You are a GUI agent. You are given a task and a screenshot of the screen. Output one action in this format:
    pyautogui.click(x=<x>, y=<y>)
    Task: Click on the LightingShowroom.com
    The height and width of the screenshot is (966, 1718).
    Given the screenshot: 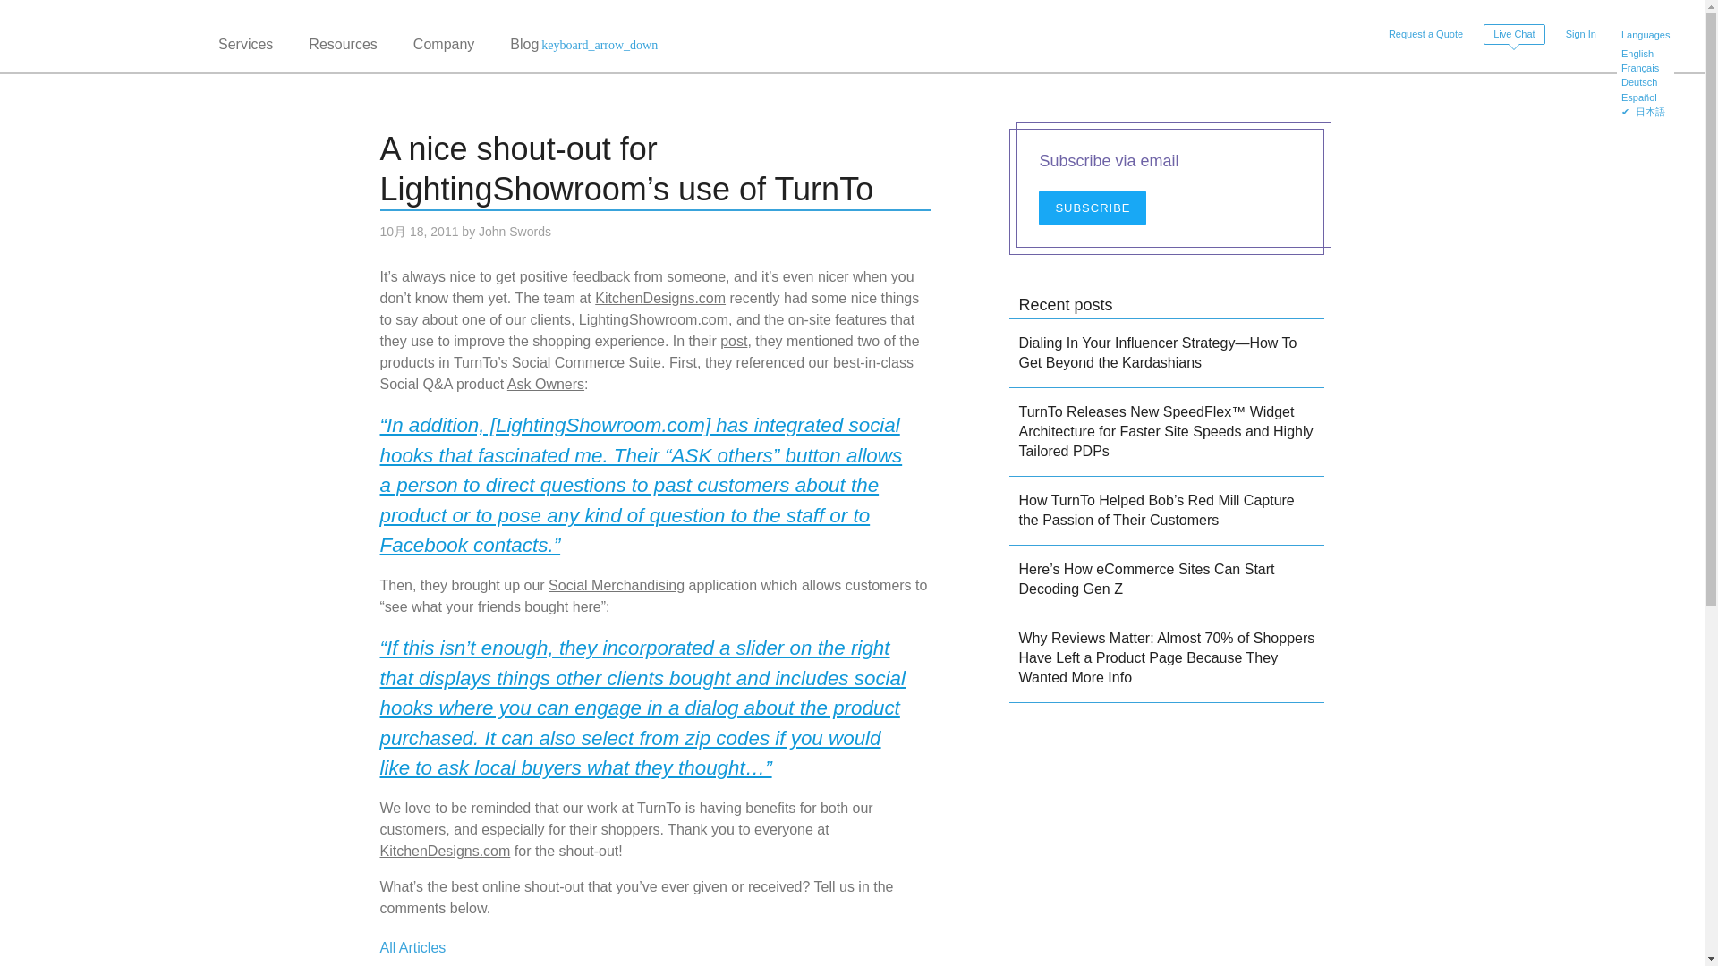 What is the action you would take?
    pyautogui.click(x=653, y=319)
    